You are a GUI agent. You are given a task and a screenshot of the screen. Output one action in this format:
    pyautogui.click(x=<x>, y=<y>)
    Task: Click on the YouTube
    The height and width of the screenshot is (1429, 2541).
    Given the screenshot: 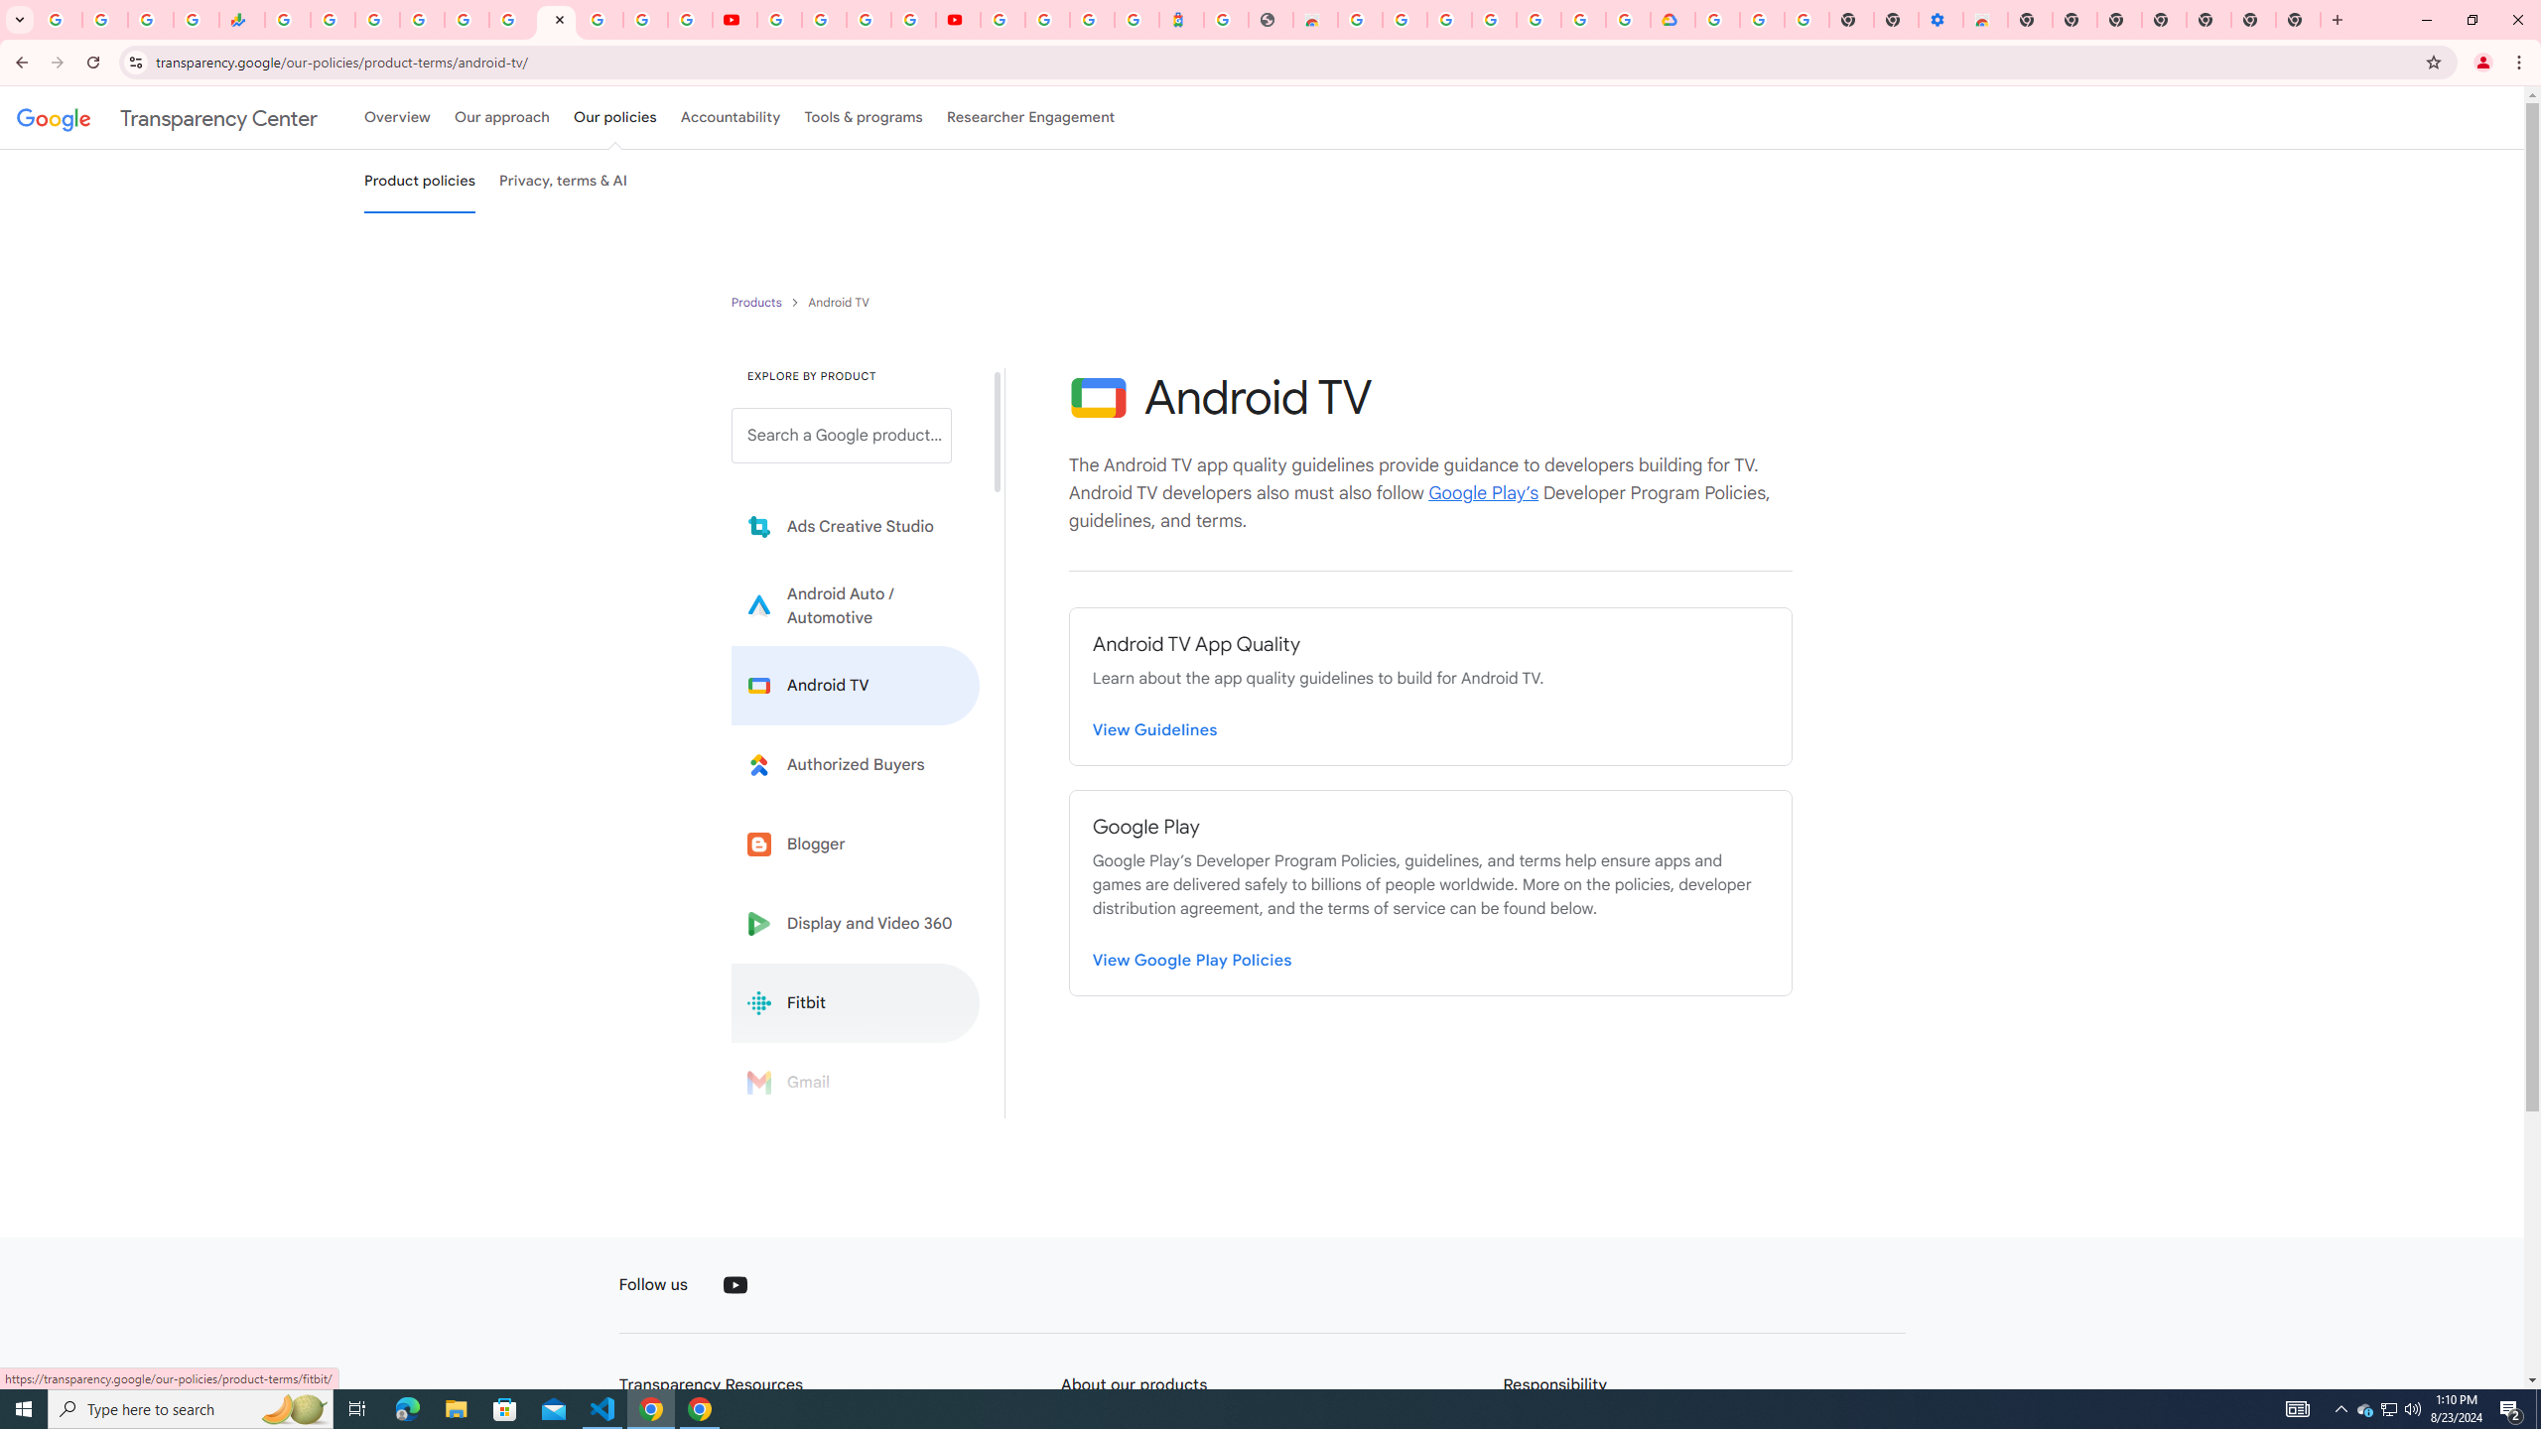 What is the action you would take?
    pyautogui.click(x=780, y=20)
    